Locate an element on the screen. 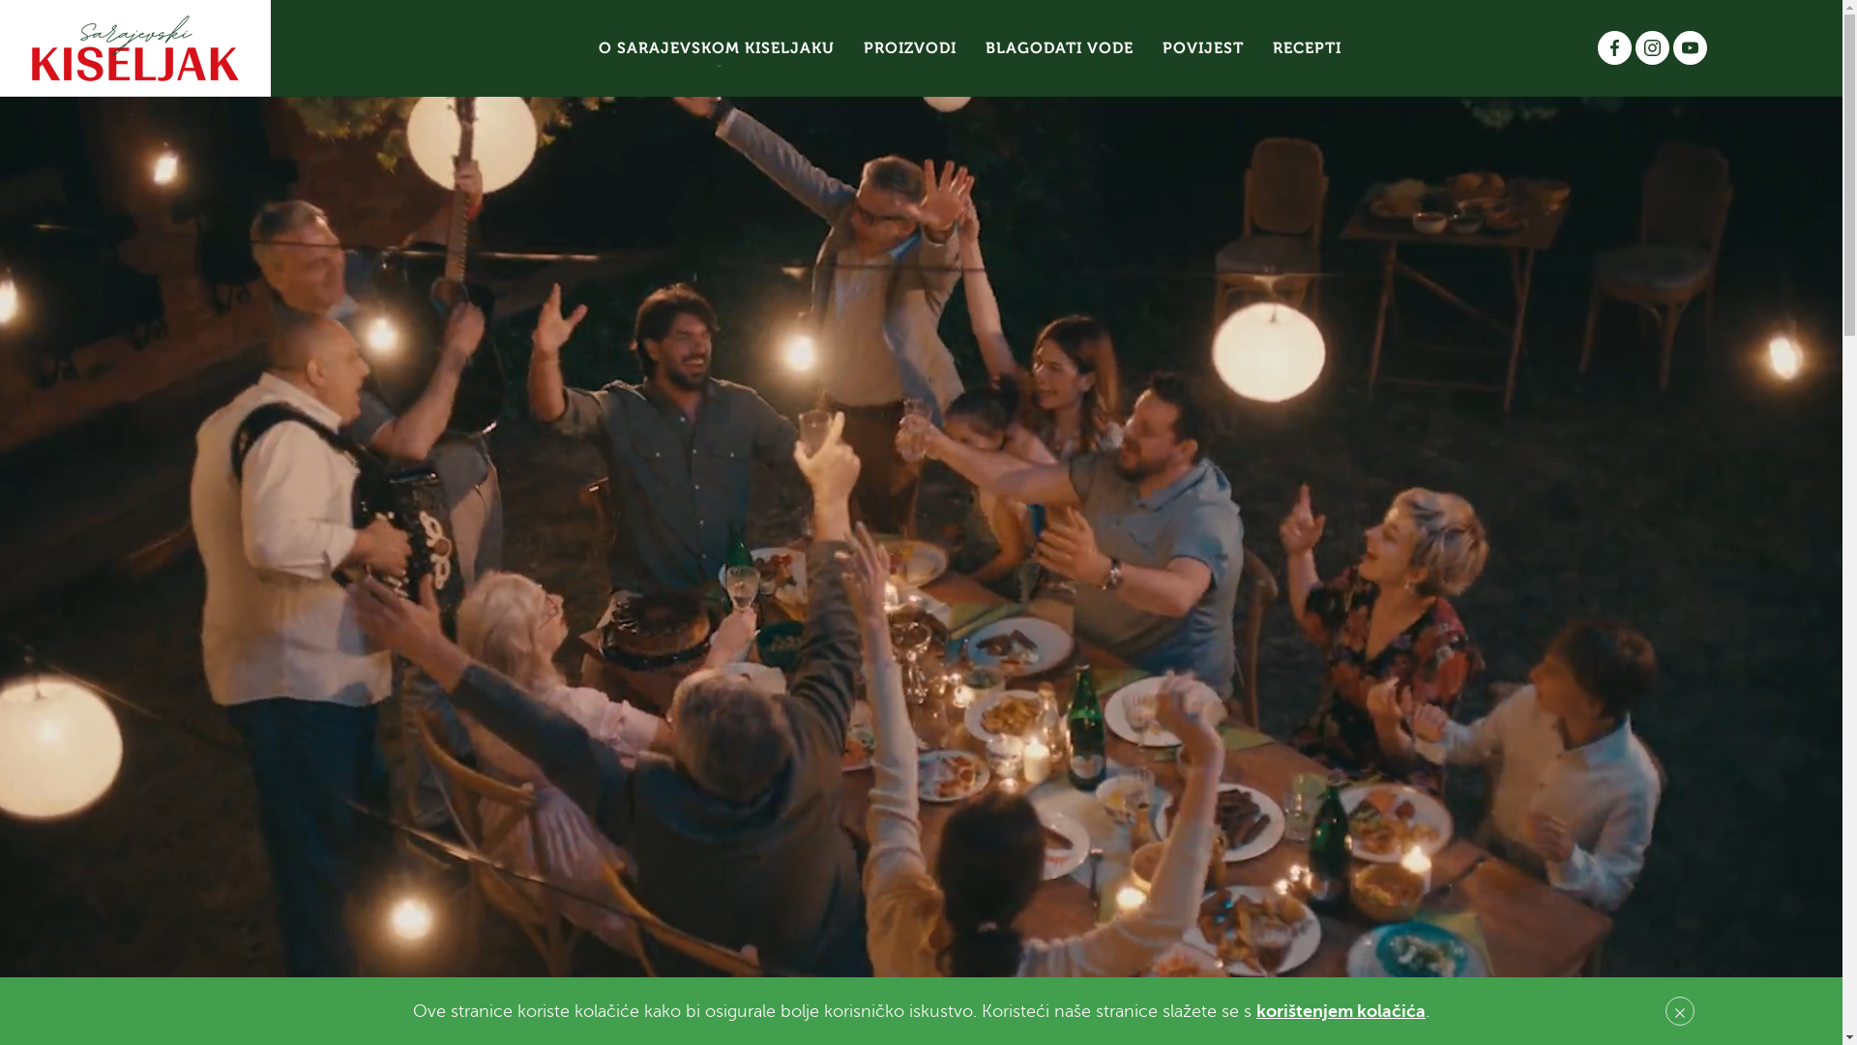 This screenshot has width=1857, height=1045. BLAGODATI VODE is located at coordinates (1060, 48).